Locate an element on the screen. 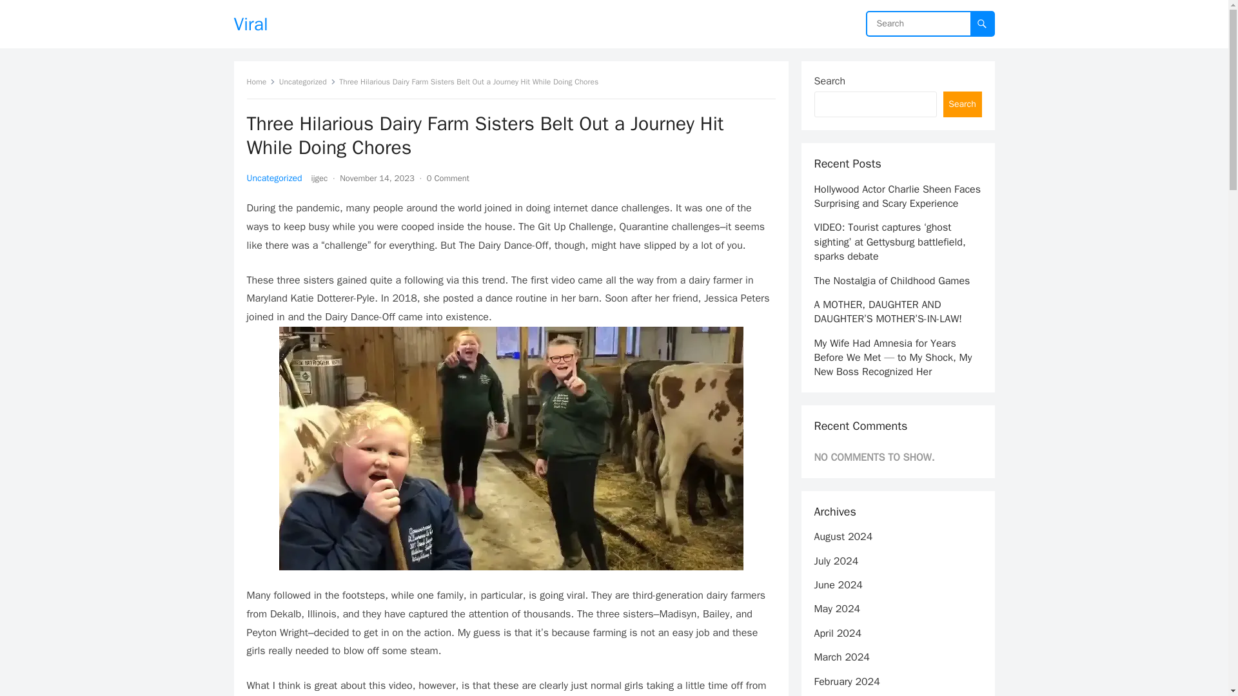  ijgec is located at coordinates (320, 178).